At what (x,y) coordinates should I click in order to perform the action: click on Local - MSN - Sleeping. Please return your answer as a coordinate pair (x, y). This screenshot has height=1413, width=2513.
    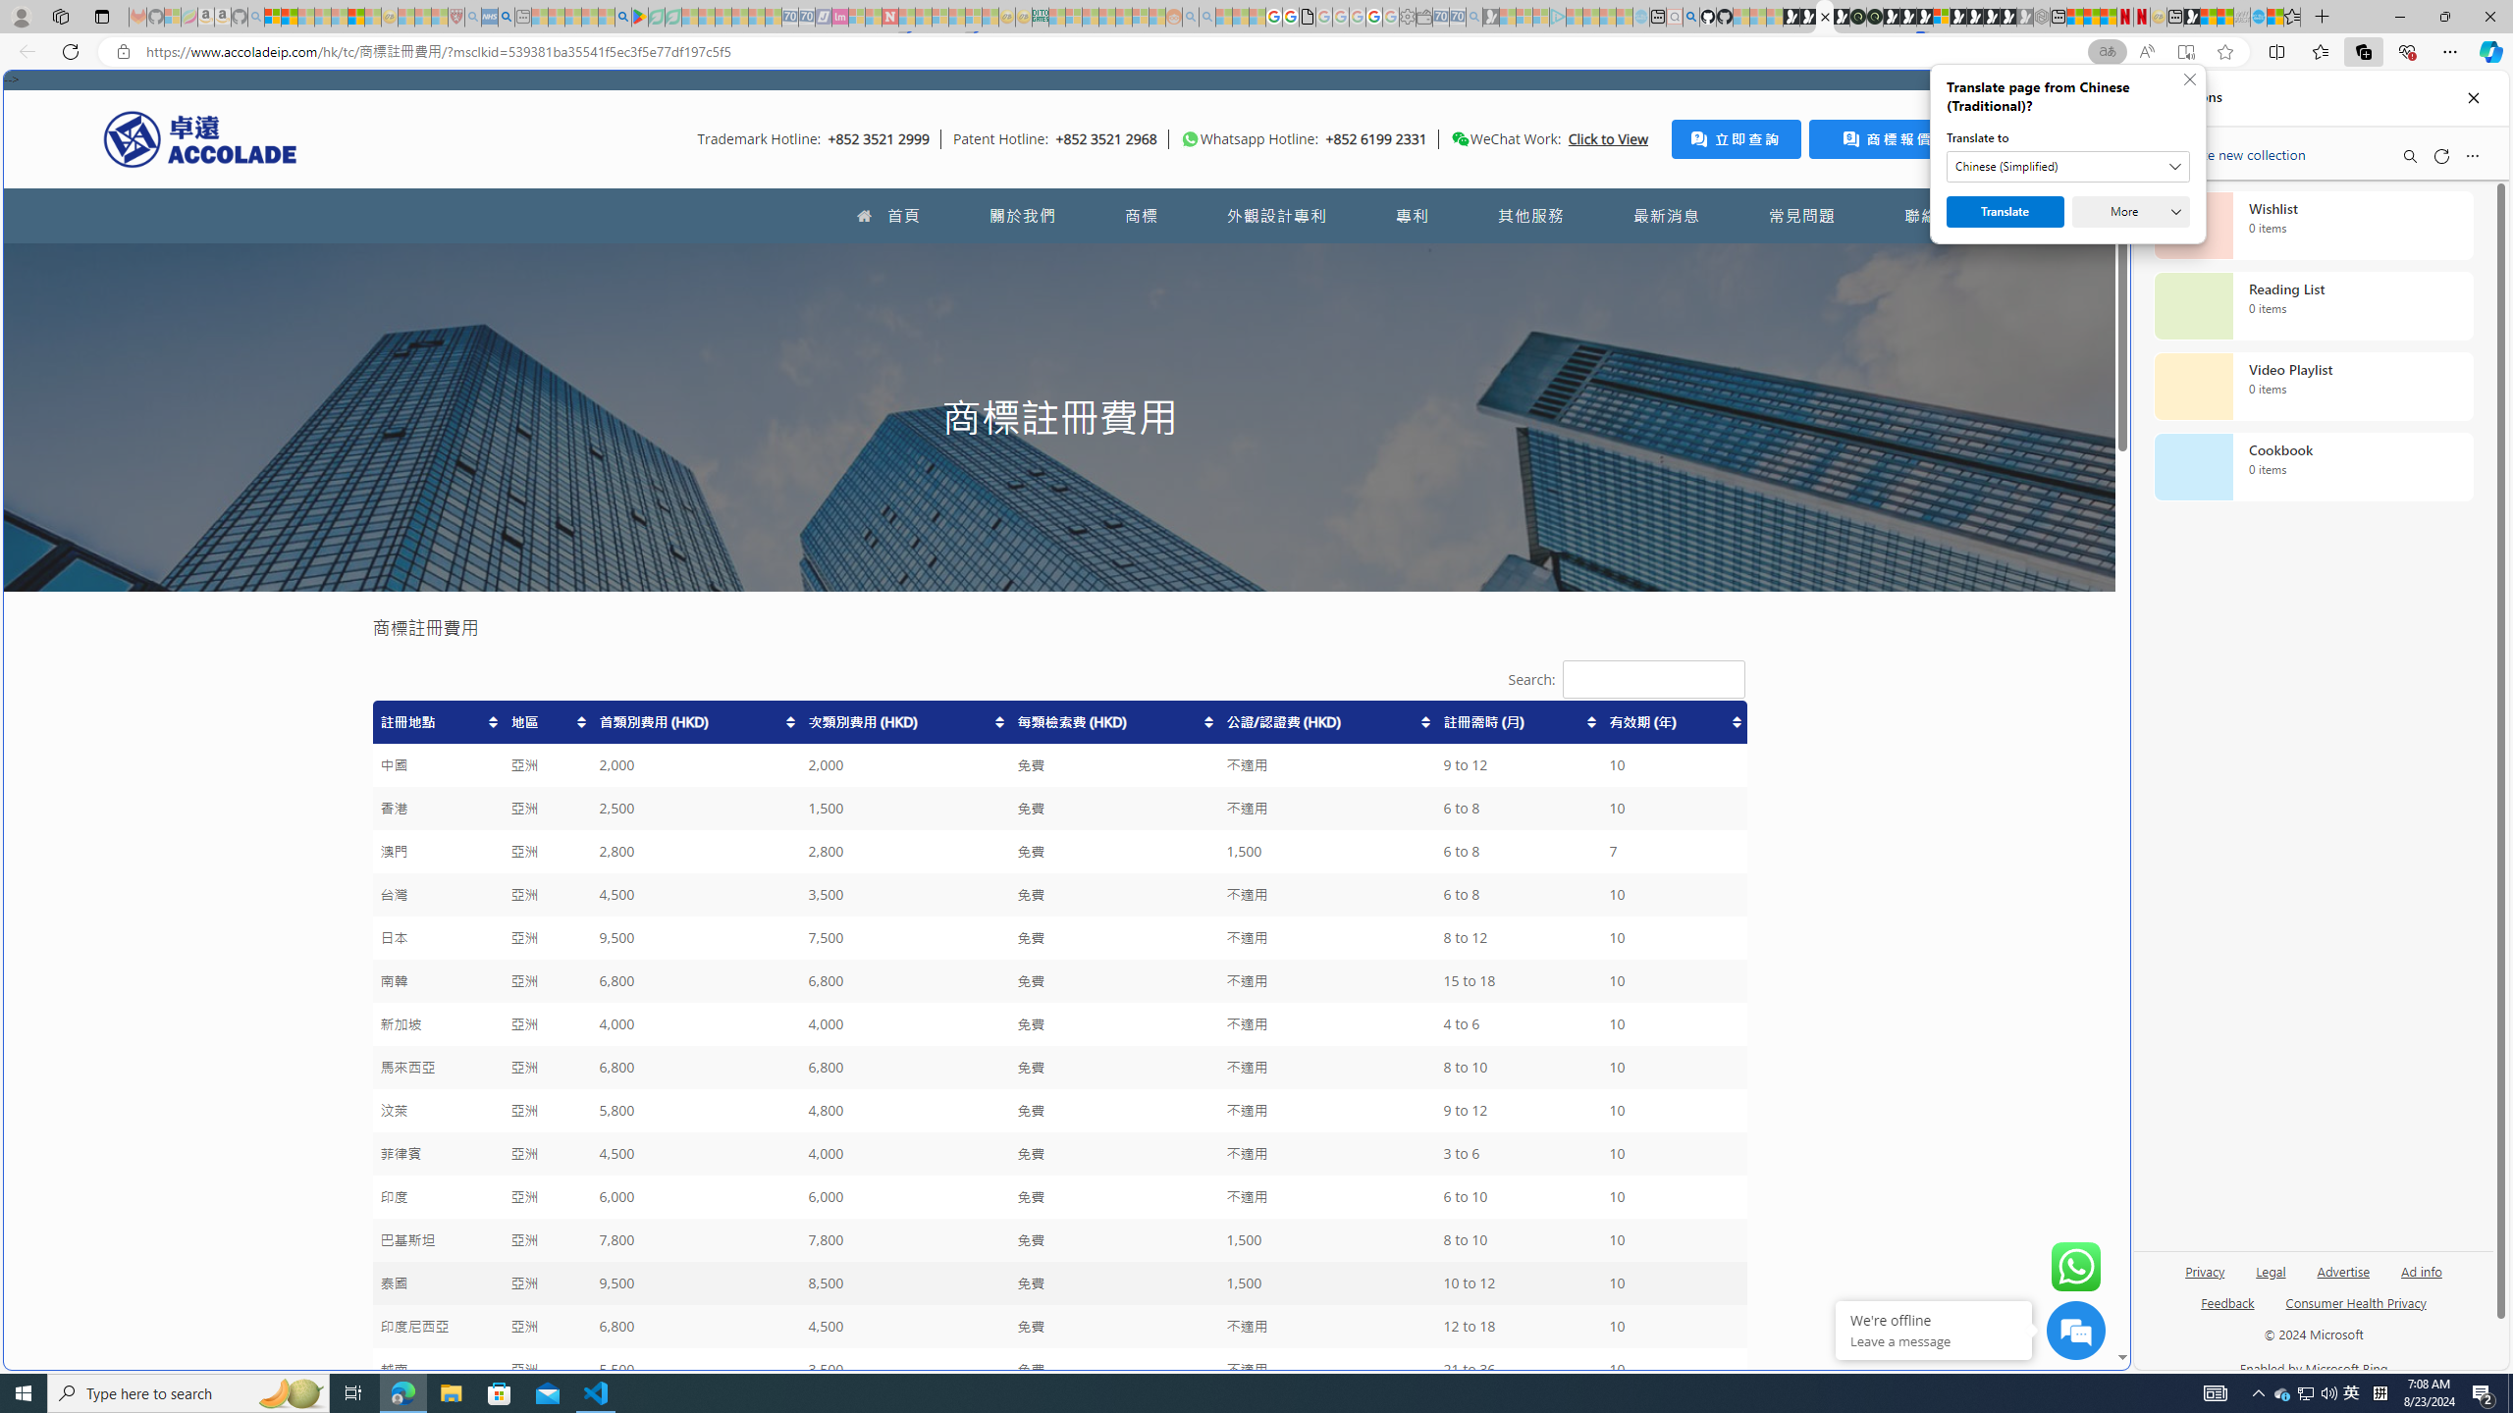
    Looking at the image, I should click on (440, 17).